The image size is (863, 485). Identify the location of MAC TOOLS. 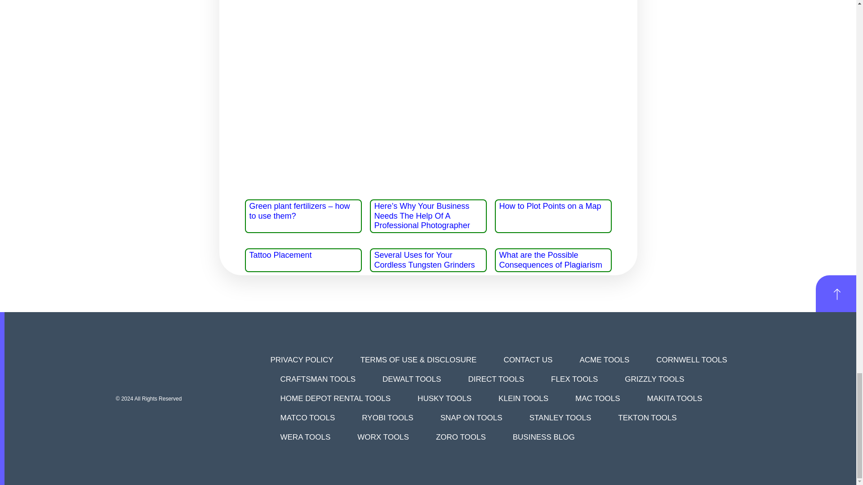
(598, 399).